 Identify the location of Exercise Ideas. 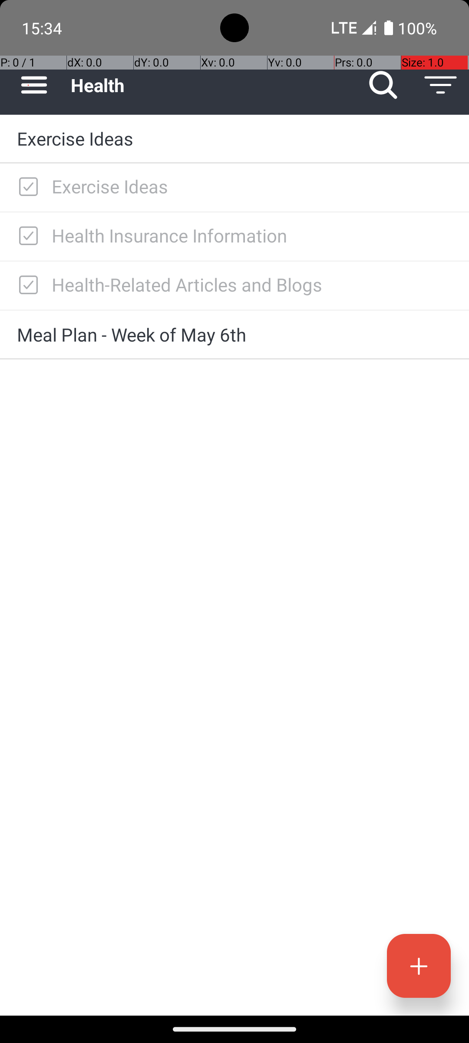
(234, 138).